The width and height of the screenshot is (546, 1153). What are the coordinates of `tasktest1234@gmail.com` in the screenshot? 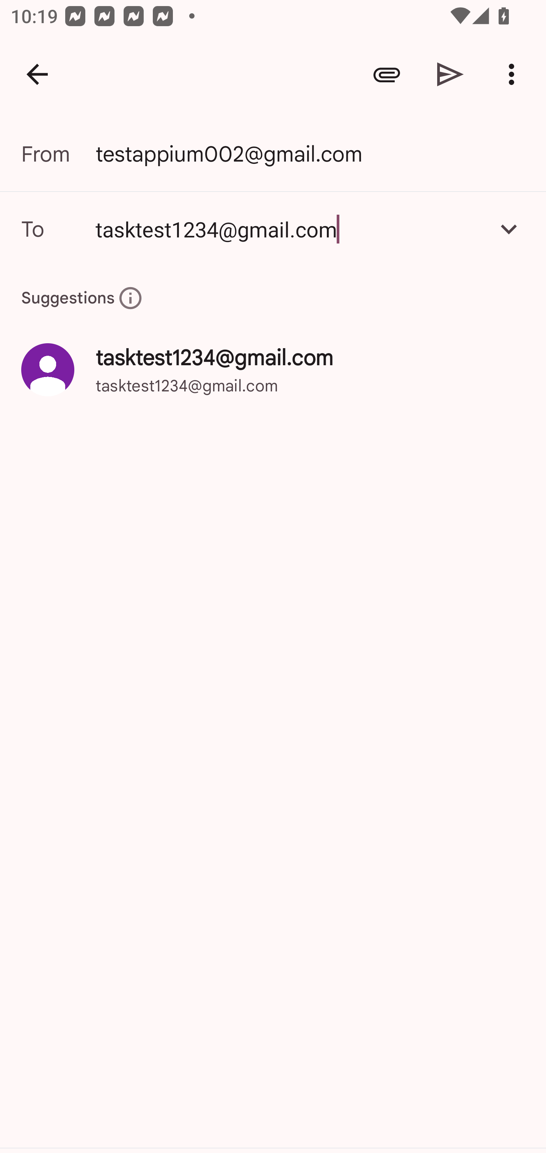 It's located at (289, 229).